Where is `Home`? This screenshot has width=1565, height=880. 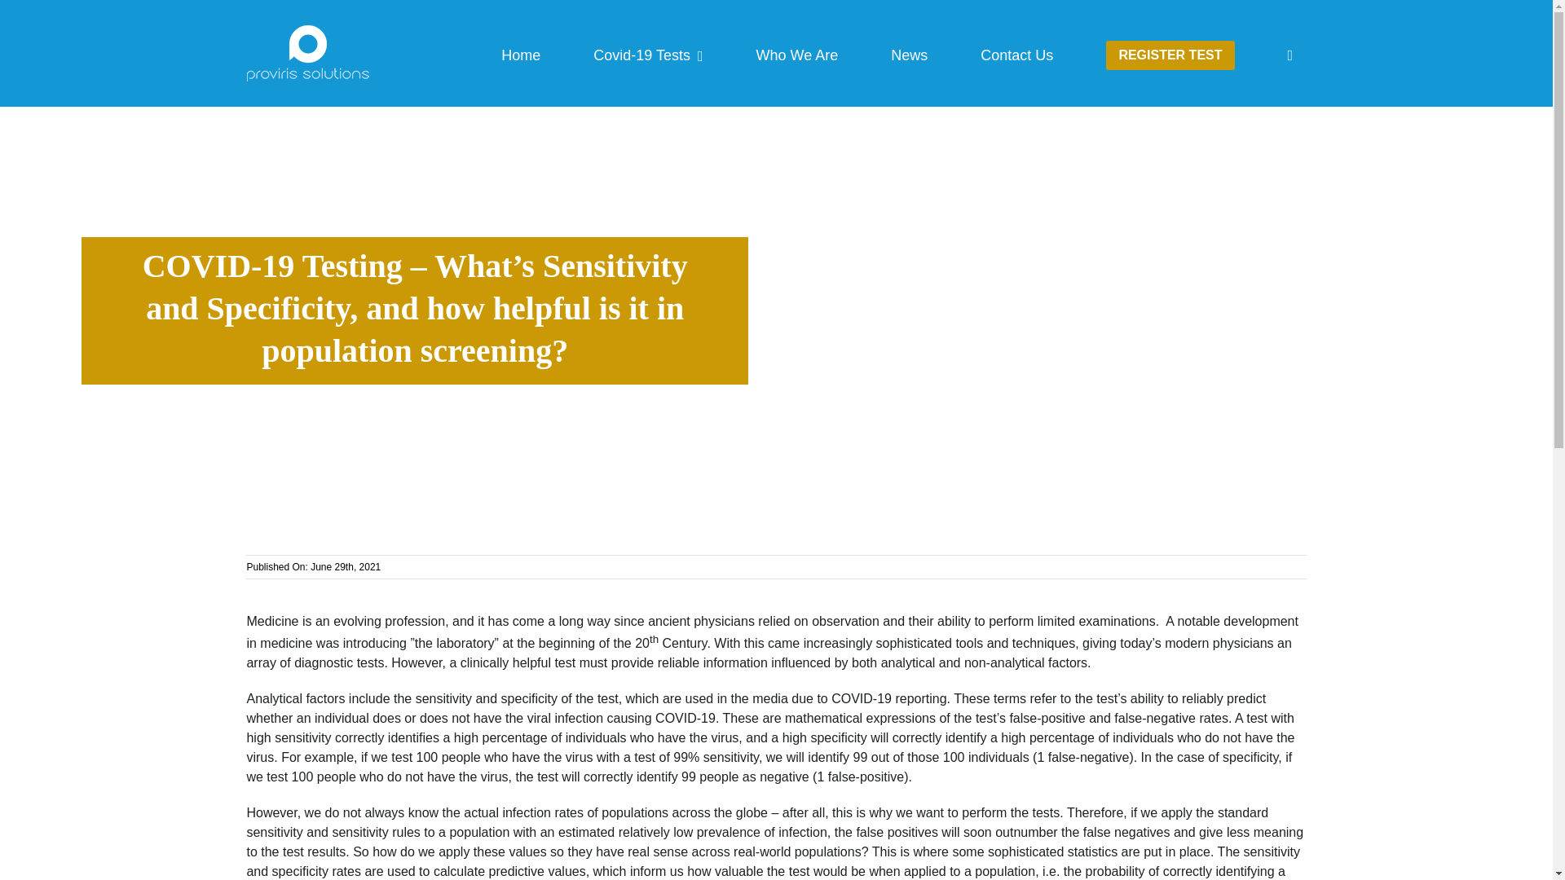 Home is located at coordinates (520, 53).